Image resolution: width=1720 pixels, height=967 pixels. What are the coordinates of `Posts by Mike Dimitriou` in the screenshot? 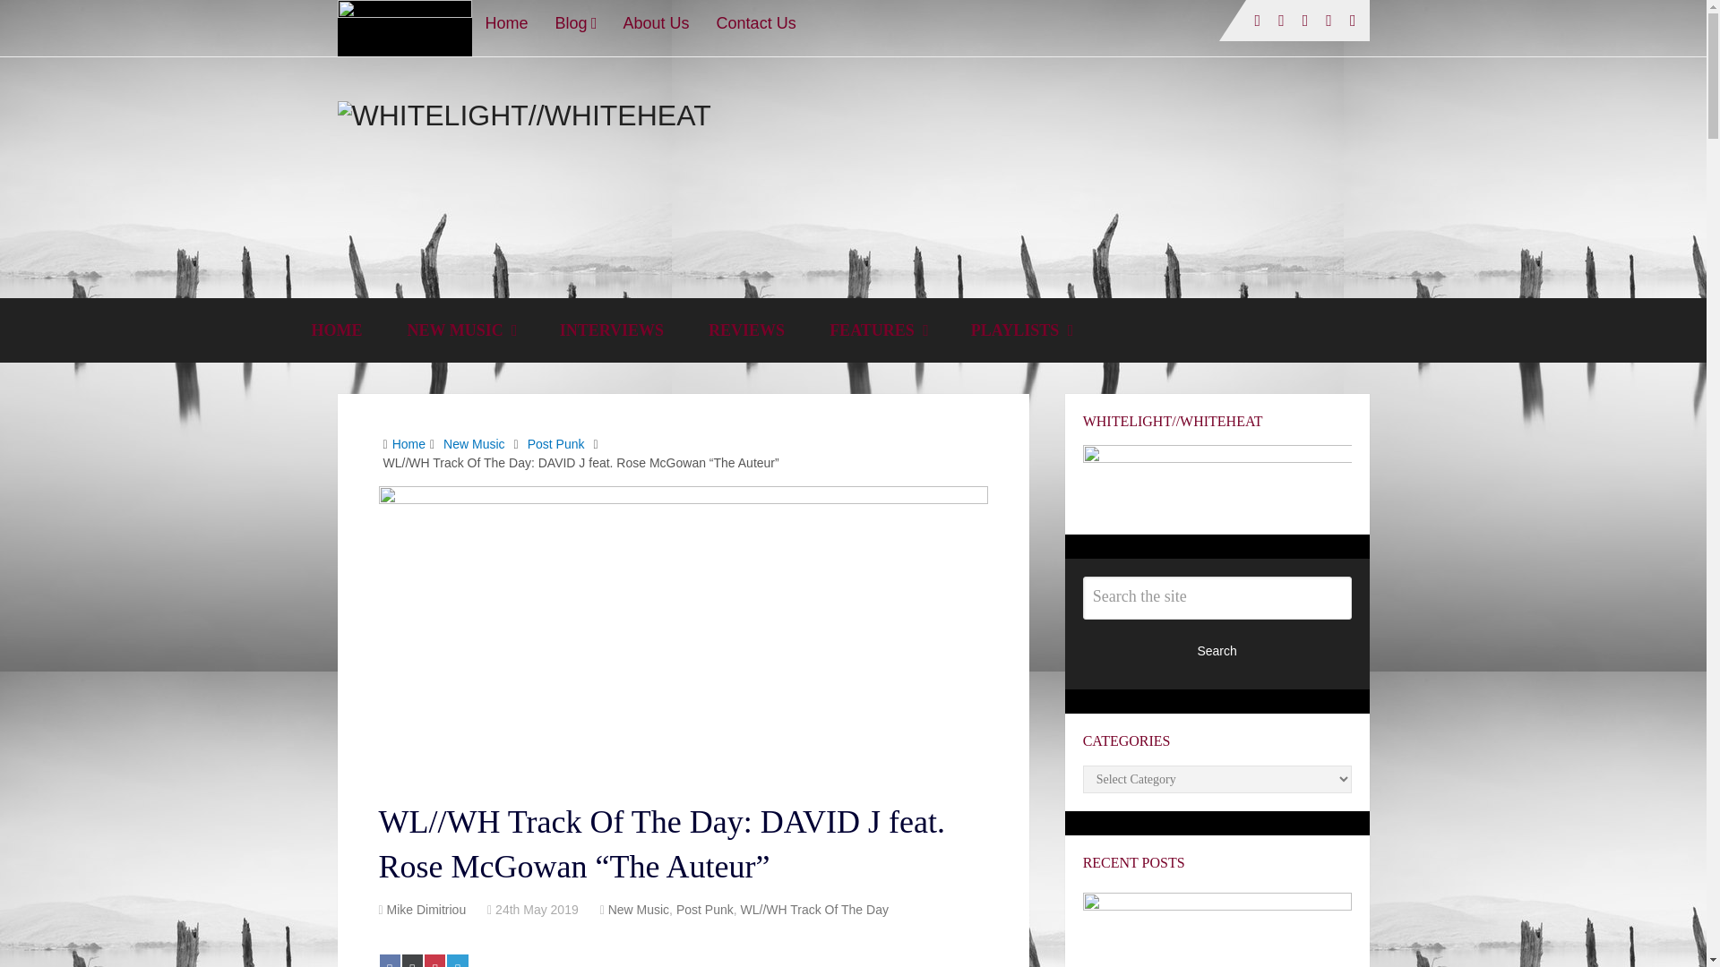 It's located at (426, 909).